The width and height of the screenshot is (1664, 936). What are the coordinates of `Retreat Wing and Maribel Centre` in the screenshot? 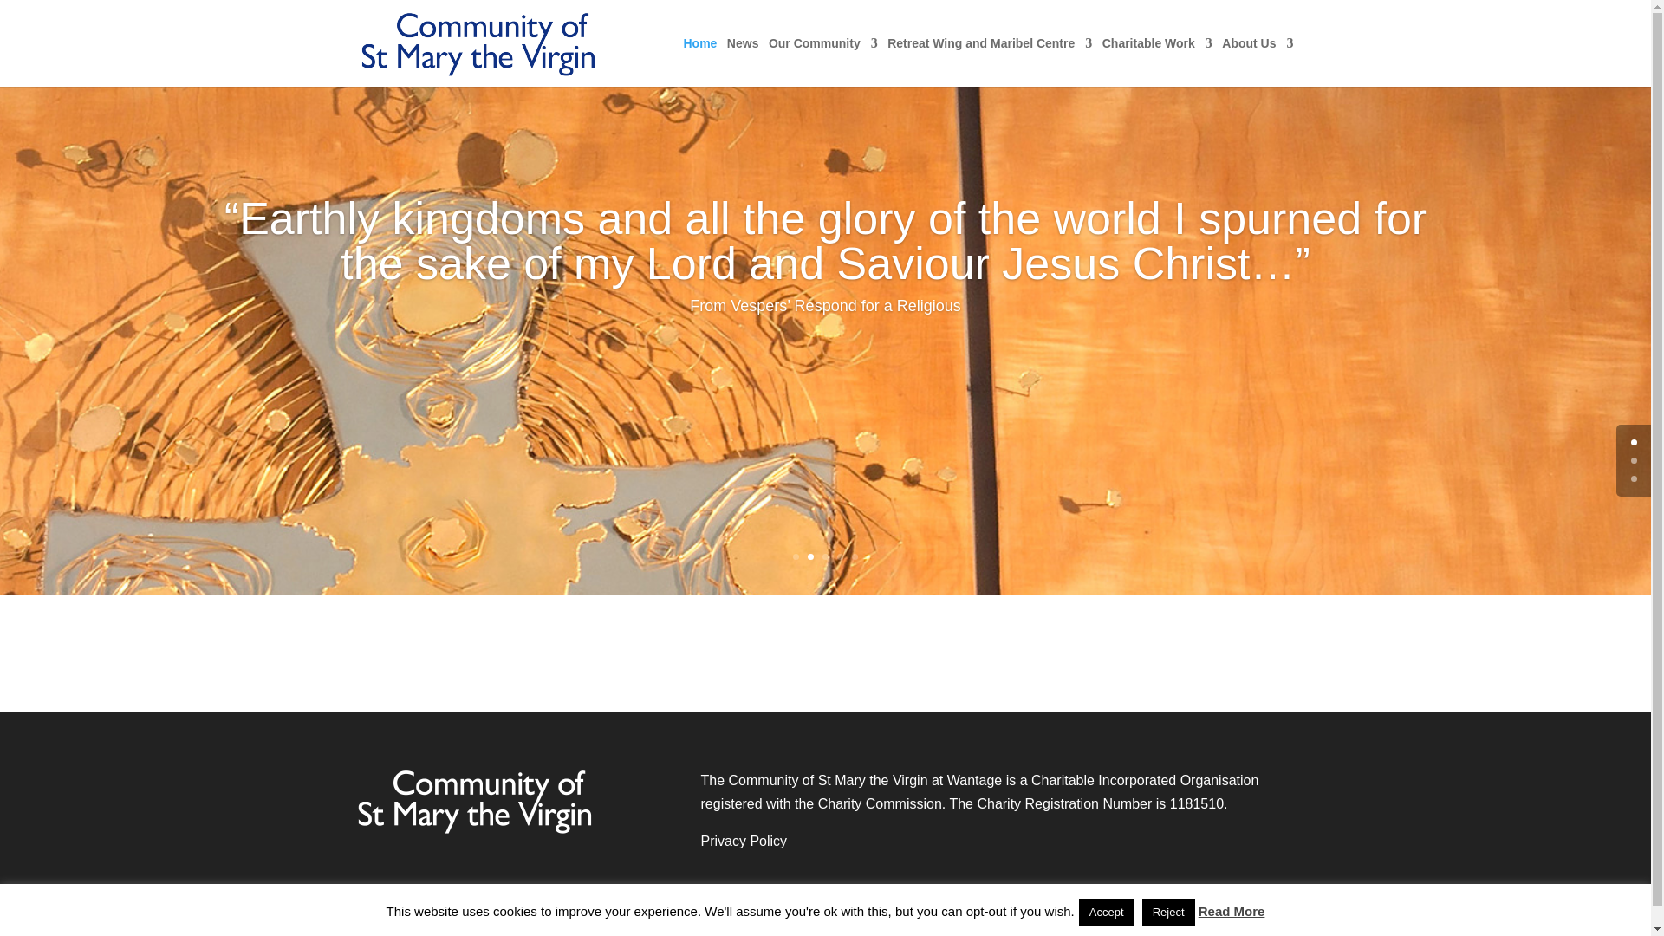 It's located at (989, 62).